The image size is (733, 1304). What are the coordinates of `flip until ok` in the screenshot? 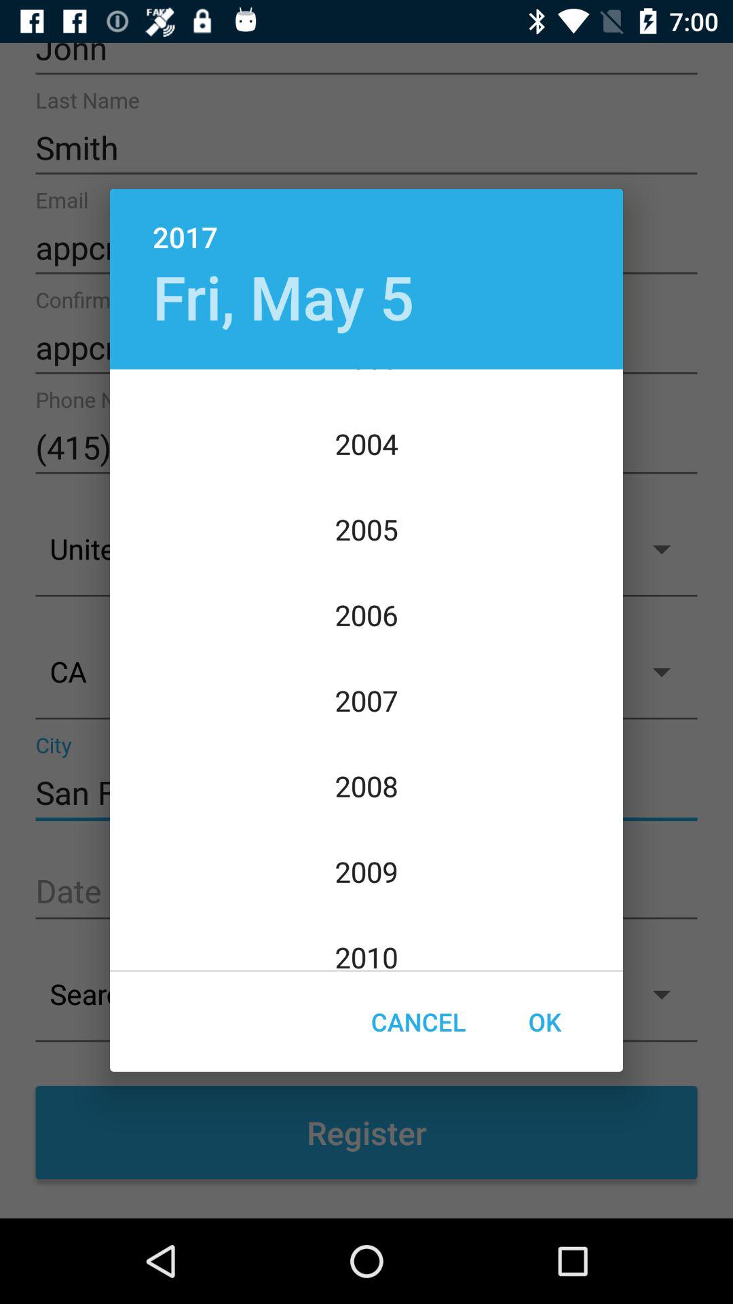 It's located at (544, 1021).